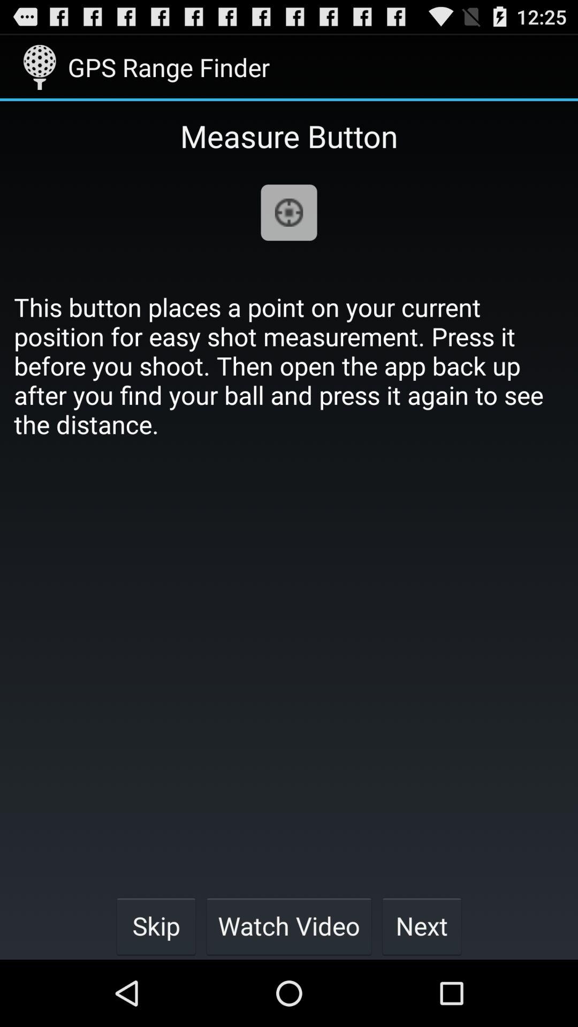 This screenshot has width=578, height=1027. Describe the element at coordinates (289, 925) in the screenshot. I see `launch the item next to next button` at that location.